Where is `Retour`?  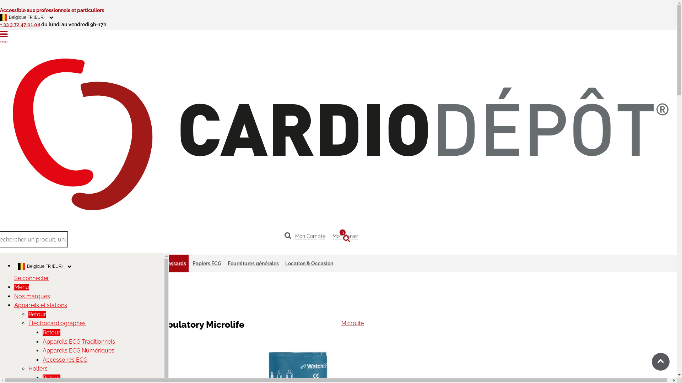
Retour is located at coordinates (52, 333).